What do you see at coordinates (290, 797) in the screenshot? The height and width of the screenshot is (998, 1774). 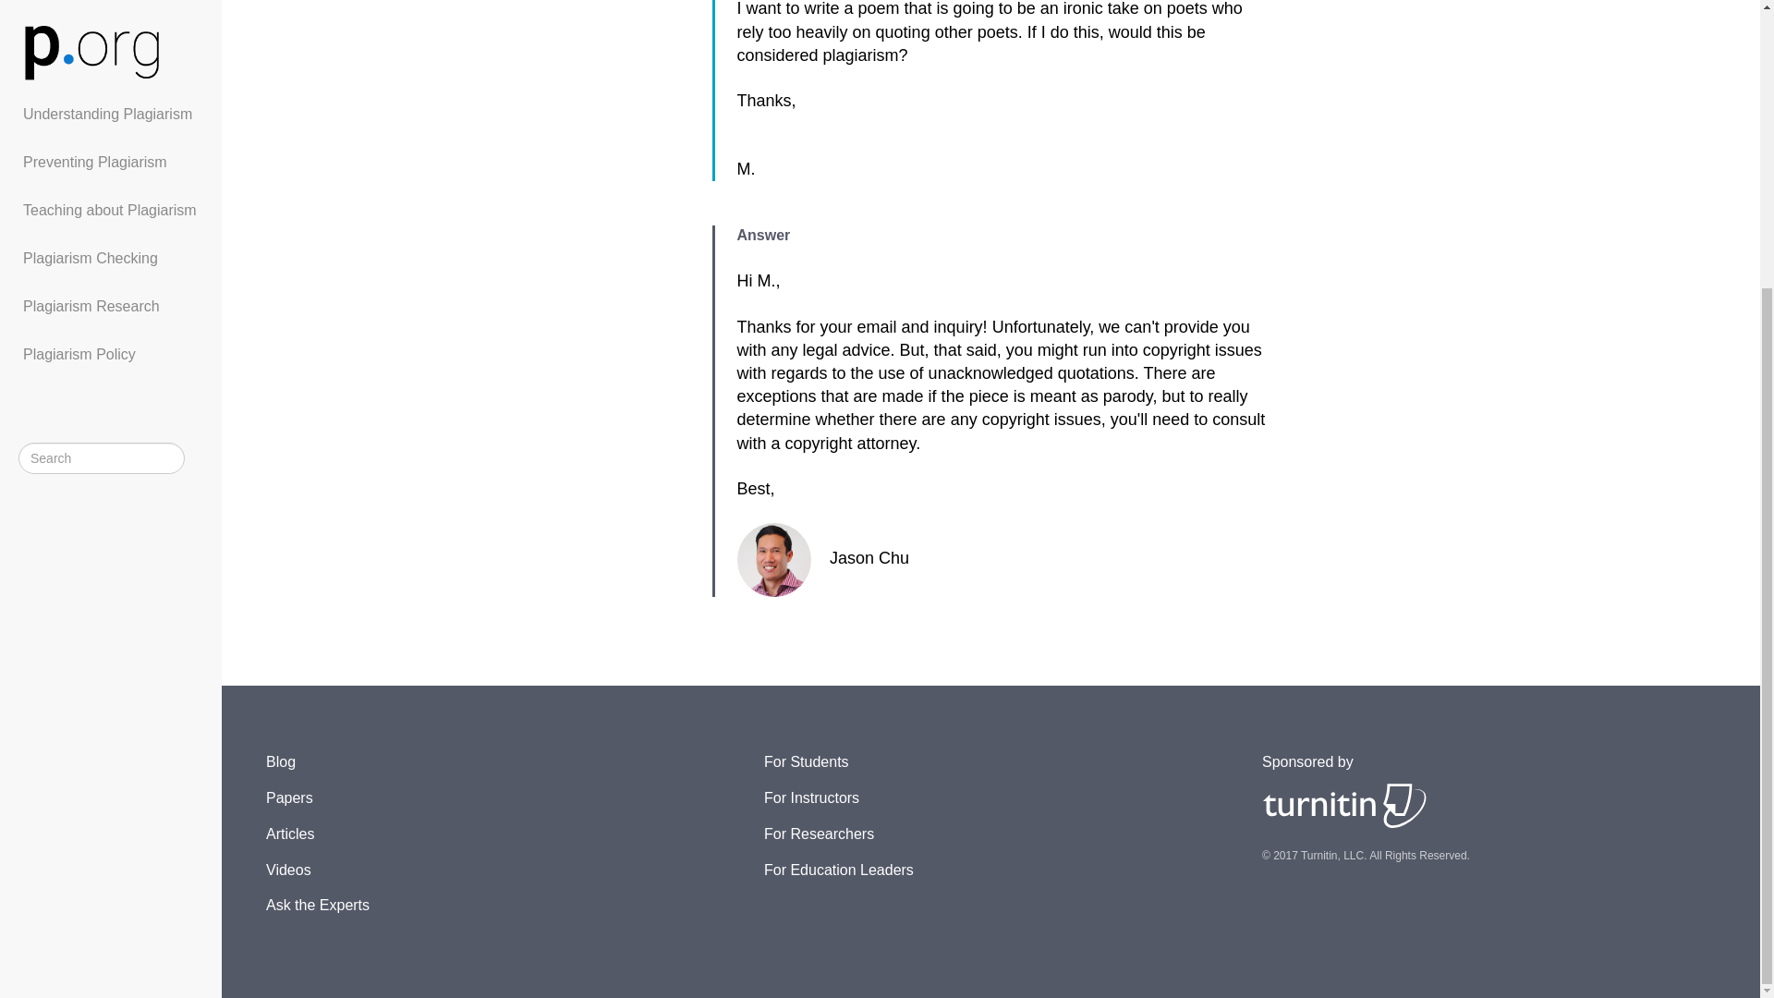 I see `Papers` at bounding box center [290, 797].